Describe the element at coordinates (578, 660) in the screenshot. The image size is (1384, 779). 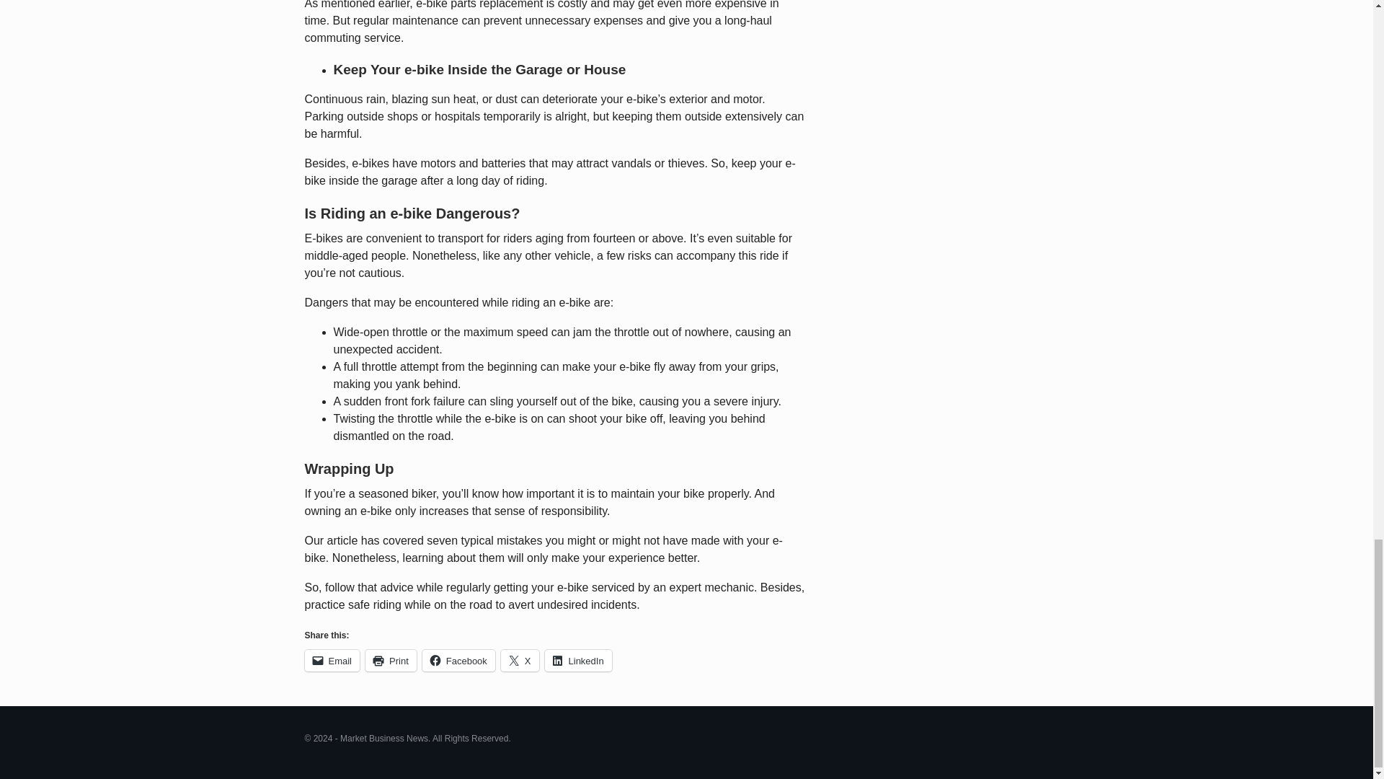
I see `Click to share on LinkedIn` at that location.